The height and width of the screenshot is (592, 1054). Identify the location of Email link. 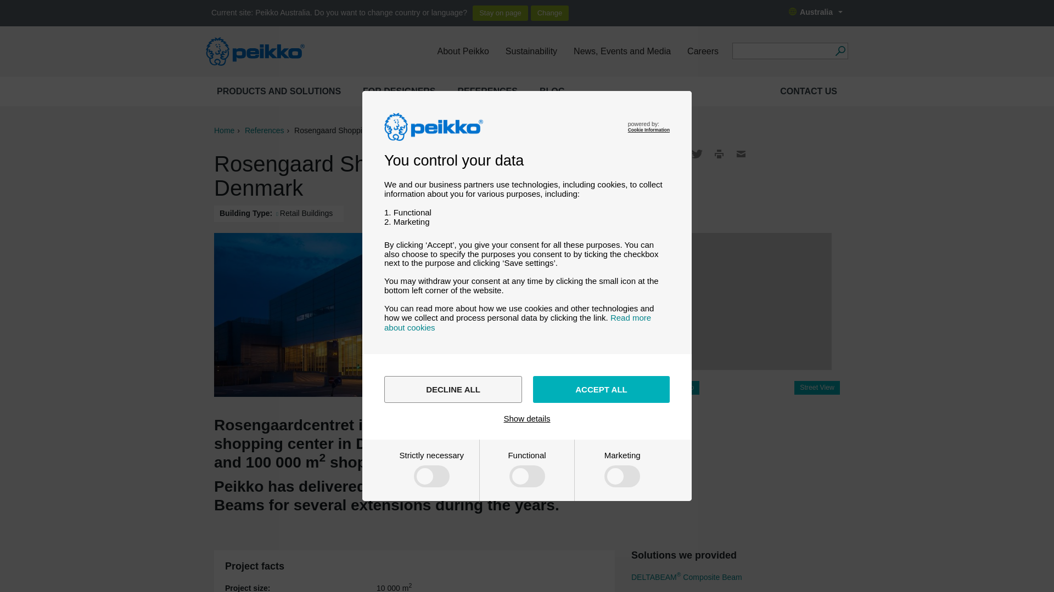
(741, 153).